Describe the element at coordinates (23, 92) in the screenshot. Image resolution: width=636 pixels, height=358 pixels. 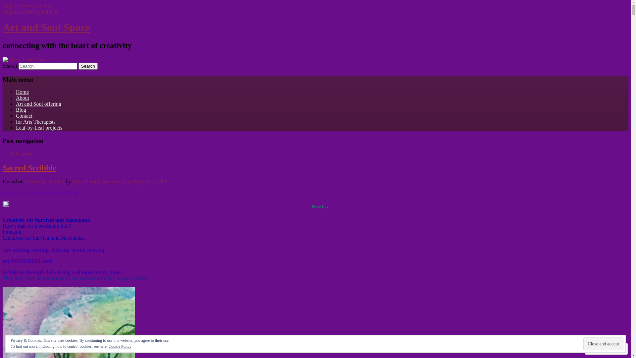
I see `Home` at that location.